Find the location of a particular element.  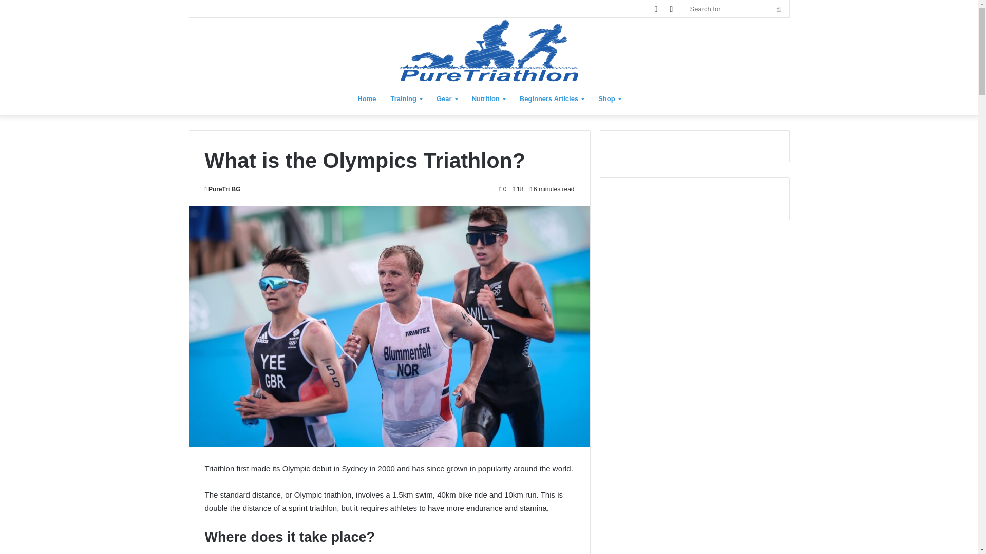

PureTri BG is located at coordinates (222, 189).